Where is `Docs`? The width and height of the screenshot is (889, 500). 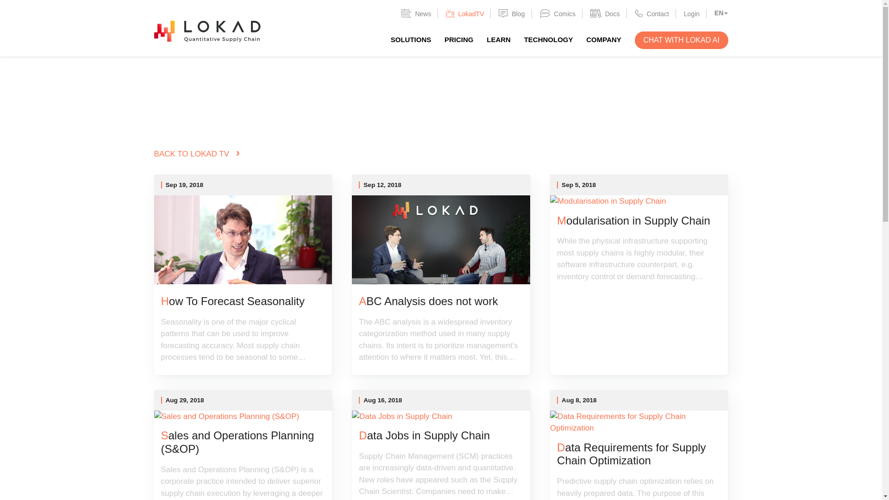
Docs is located at coordinates (605, 13).